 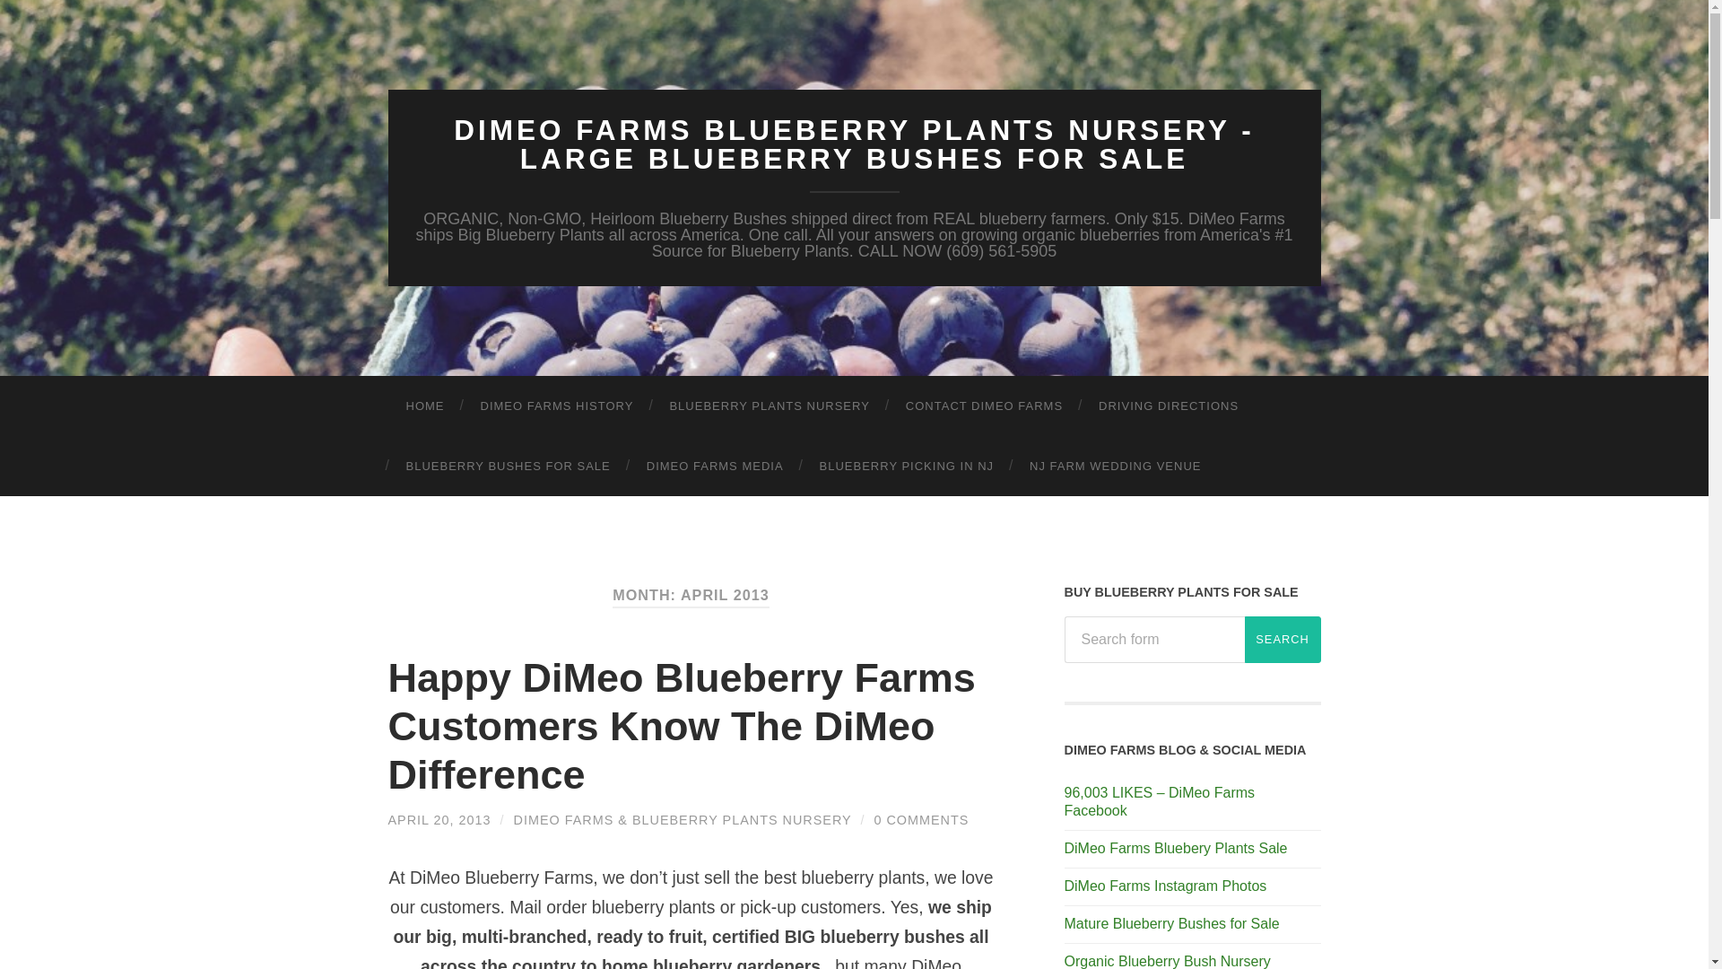 What do you see at coordinates (439, 820) in the screenshot?
I see `APRIL 20, 2013` at bounding box center [439, 820].